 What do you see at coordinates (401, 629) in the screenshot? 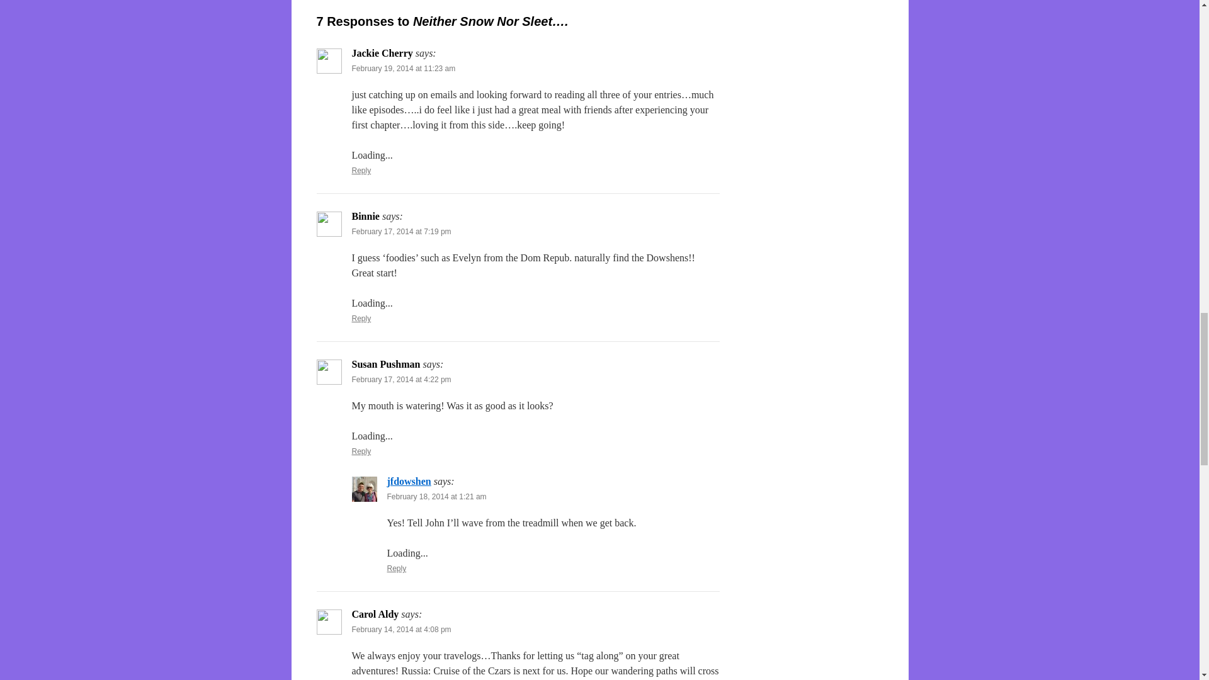
I see `February 14, 2014 at 4:08 pm` at bounding box center [401, 629].